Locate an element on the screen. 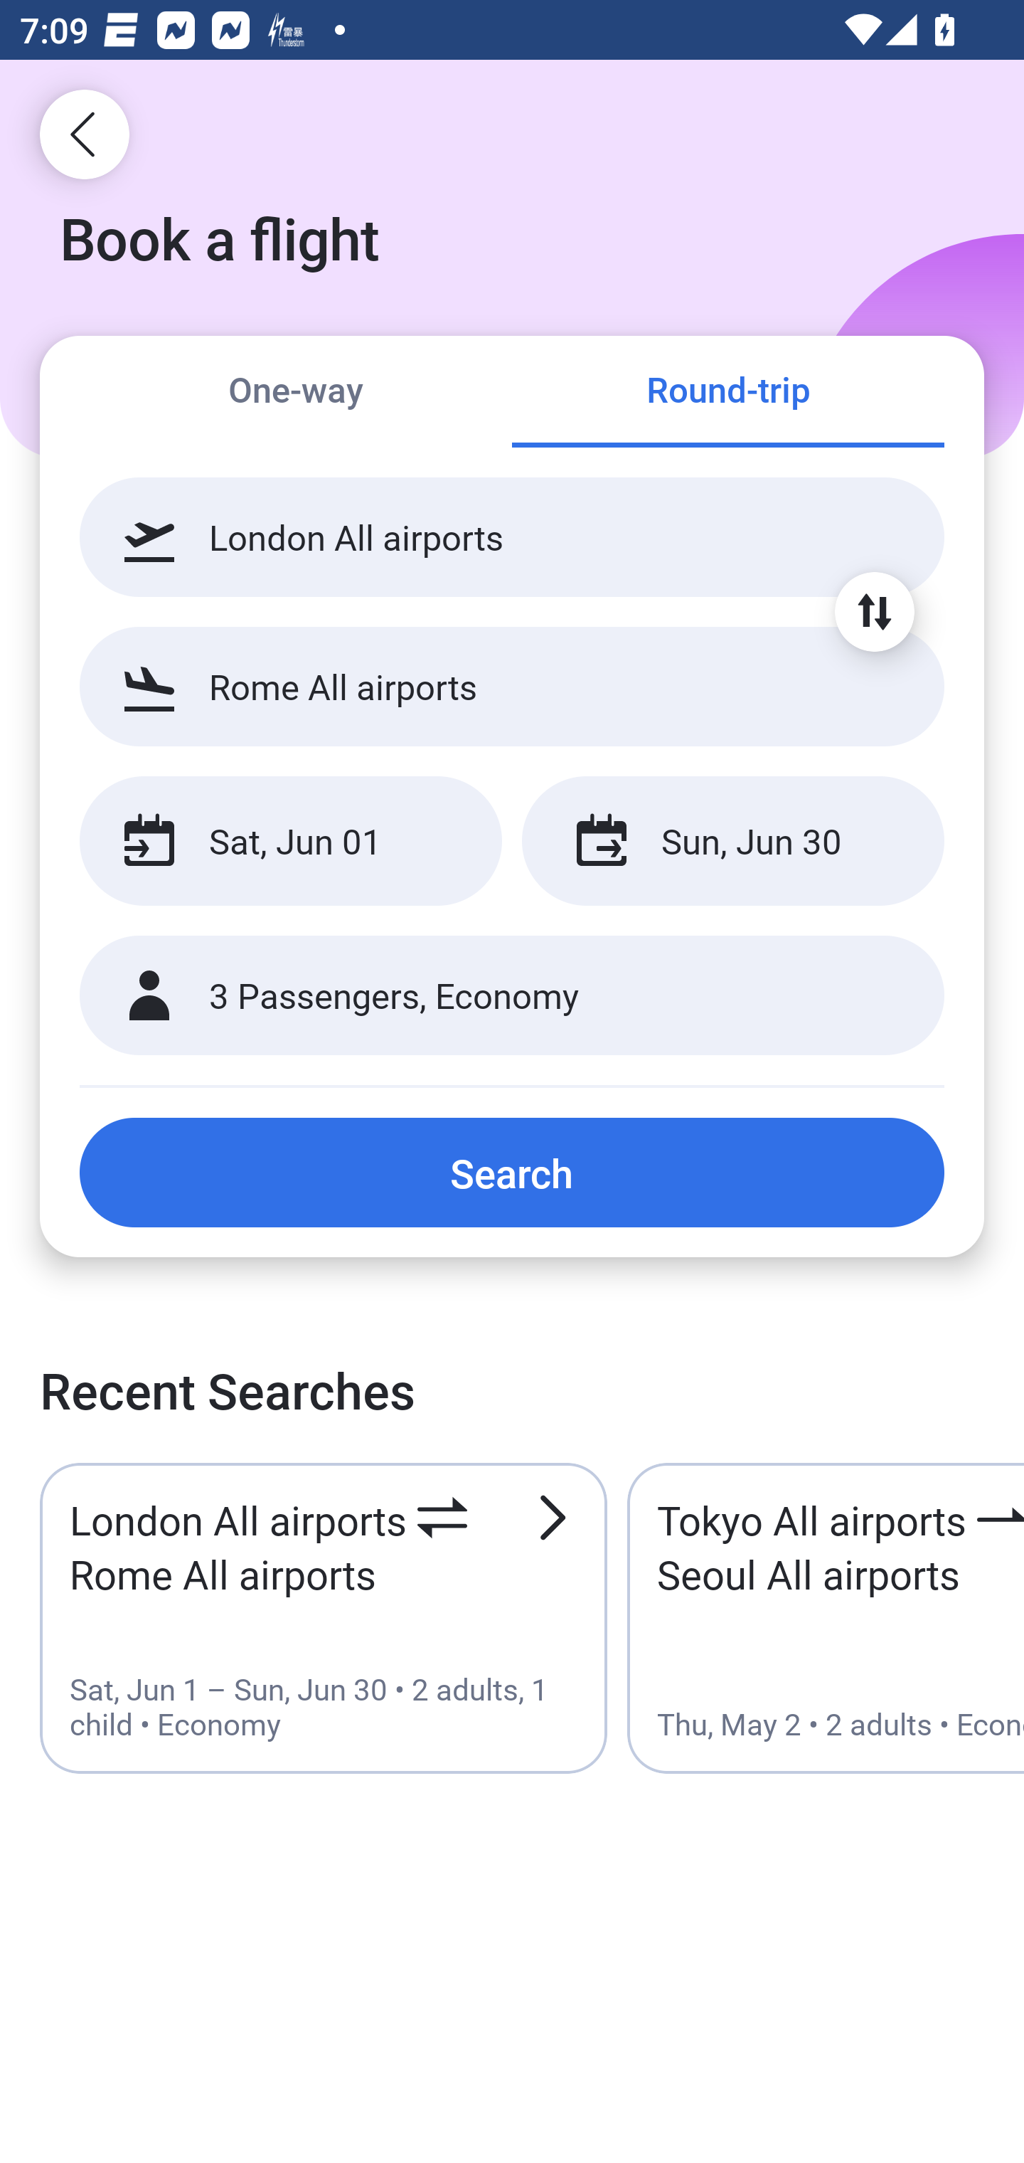 This screenshot has height=2163, width=1024. Sat, Jun 01 is located at coordinates (290, 841).